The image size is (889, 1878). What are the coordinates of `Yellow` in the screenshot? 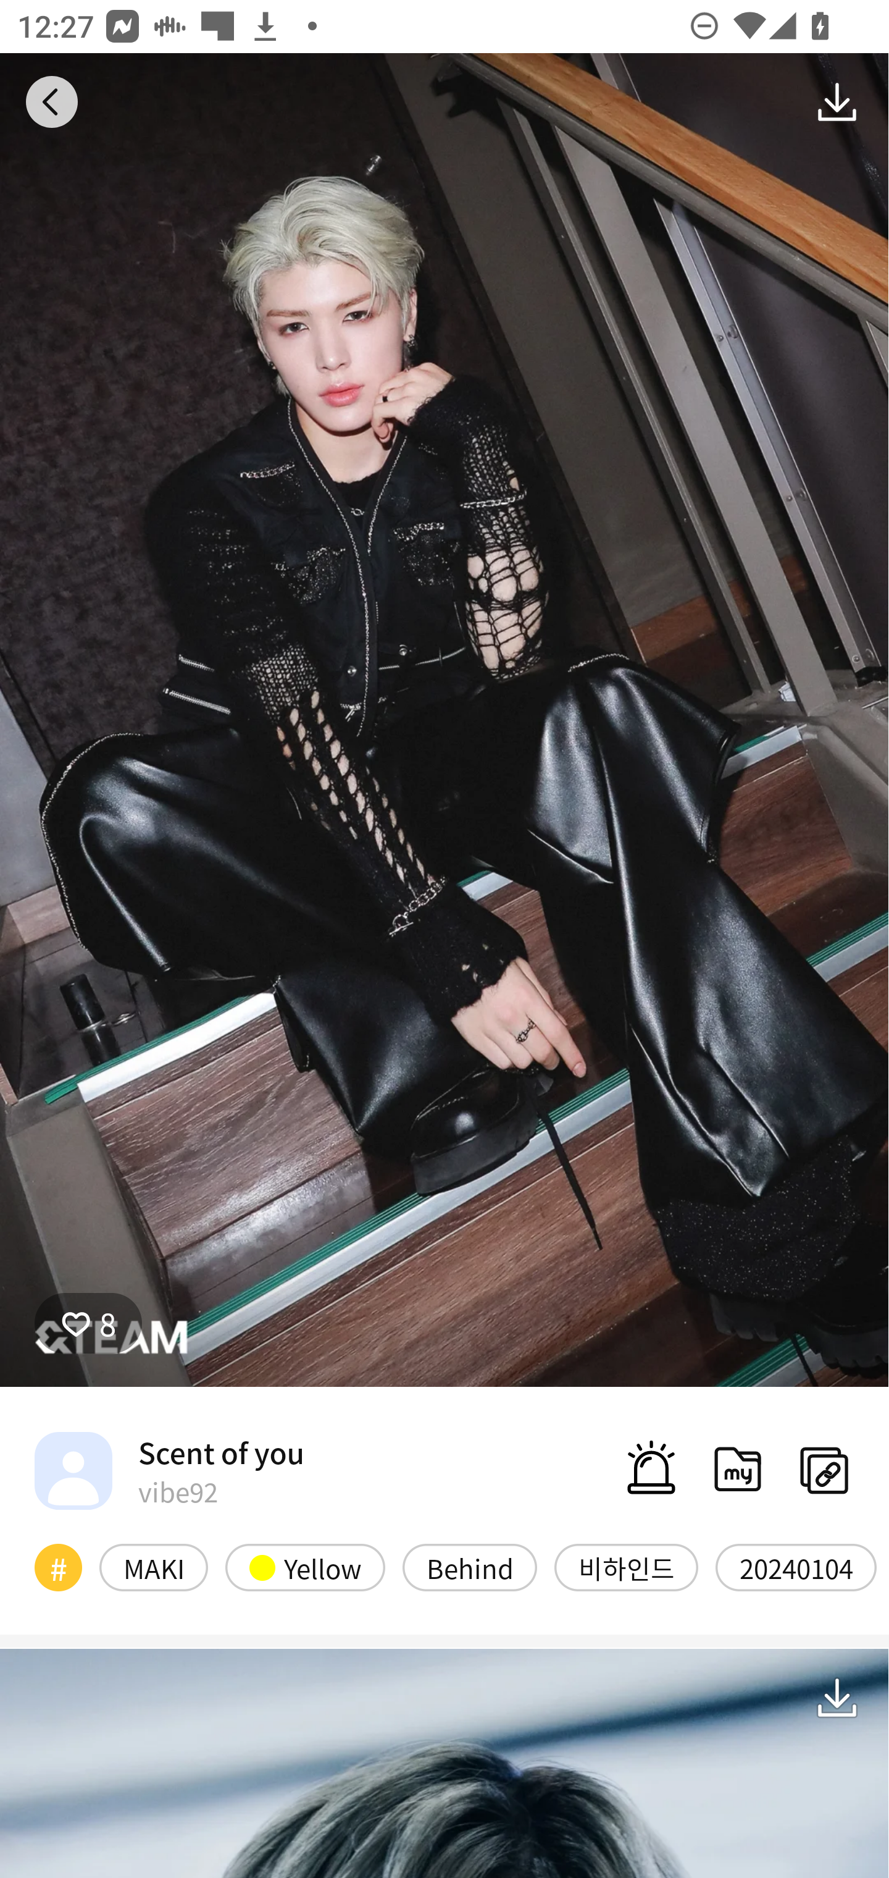 It's located at (305, 1567).